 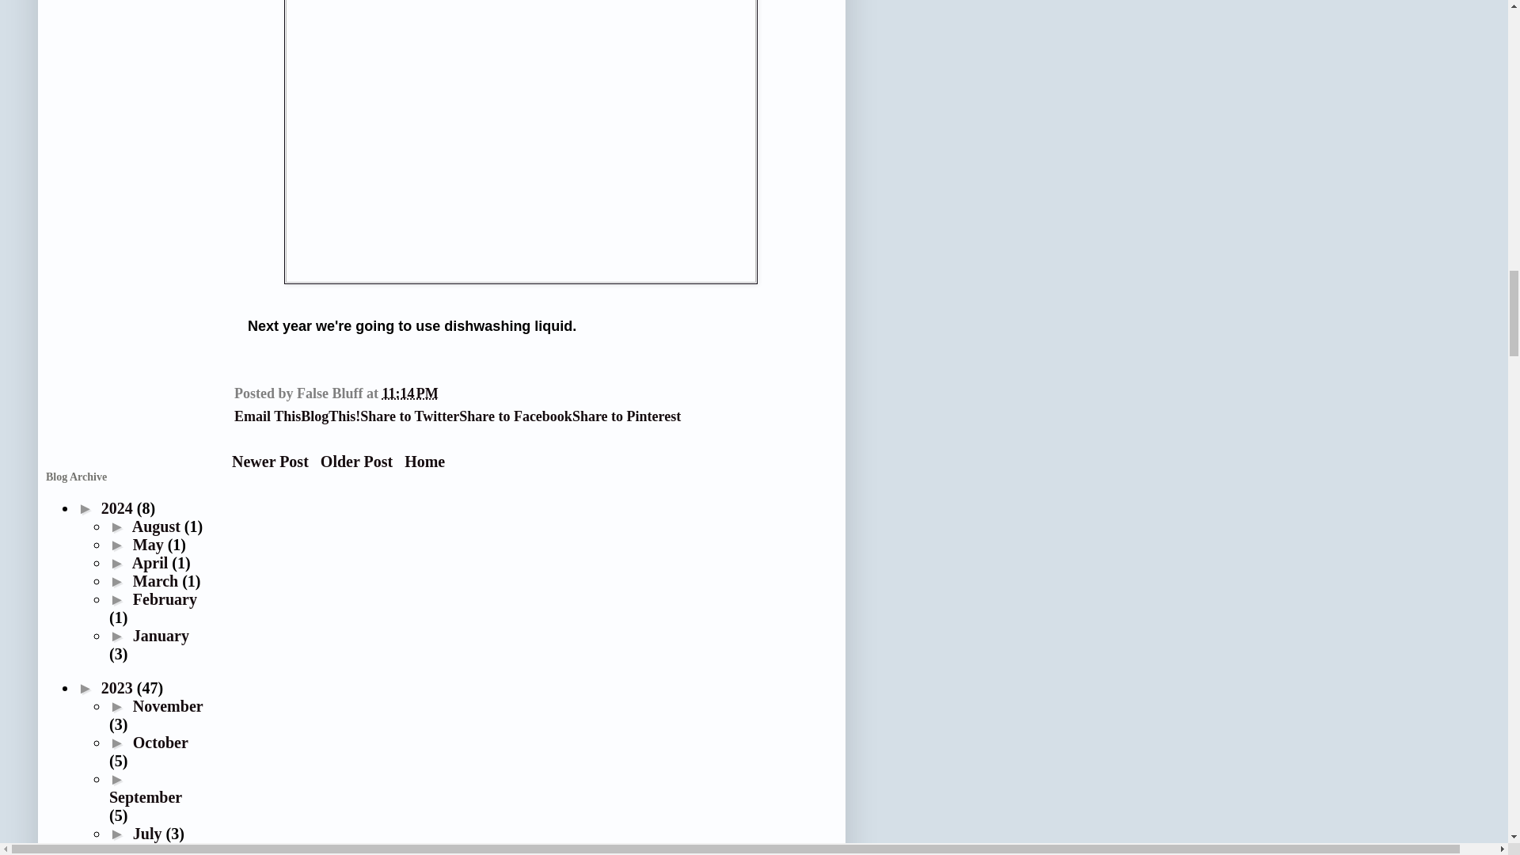 What do you see at coordinates (150, 545) in the screenshot?
I see `May` at bounding box center [150, 545].